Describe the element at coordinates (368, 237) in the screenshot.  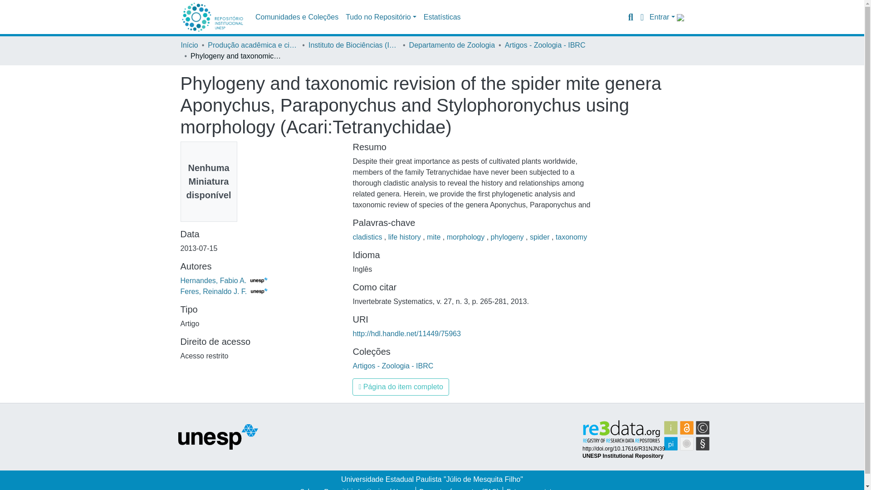
I see `cladistics` at that location.